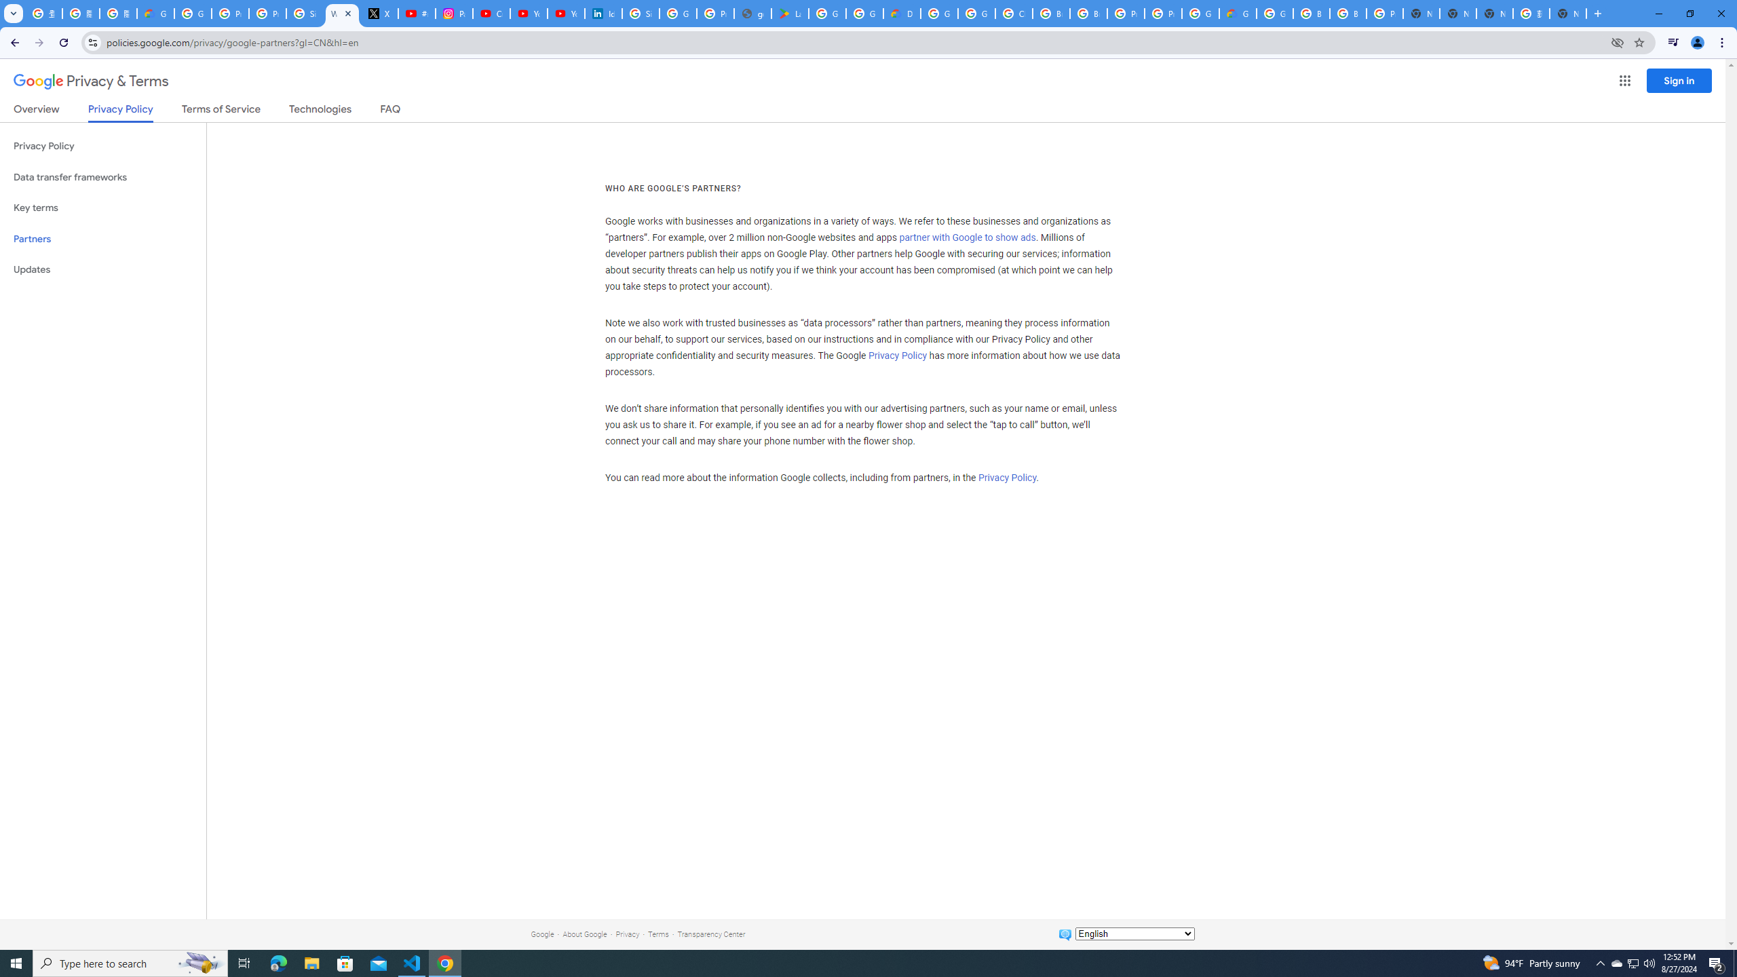 The height and width of the screenshot is (977, 1737). What do you see at coordinates (1238, 14) in the screenshot?
I see `Google Cloud Estimate Summary` at bounding box center [1238, 14].